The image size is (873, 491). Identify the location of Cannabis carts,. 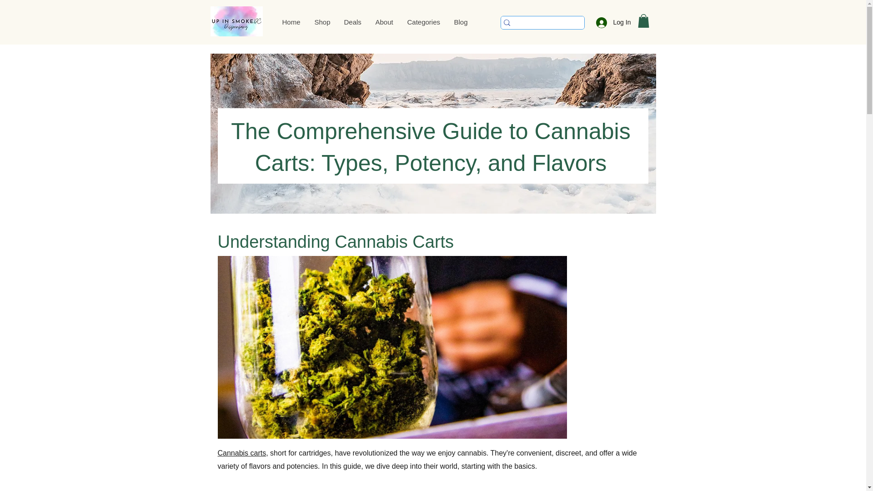
(243, 453).